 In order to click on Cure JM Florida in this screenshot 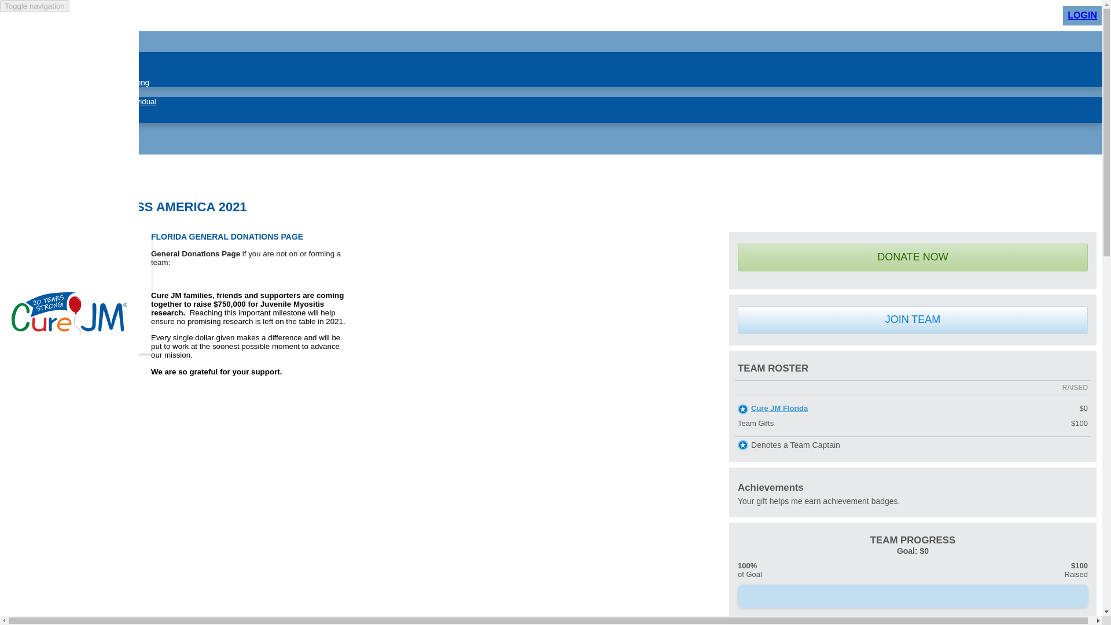, I will do `click(779, 407)`.